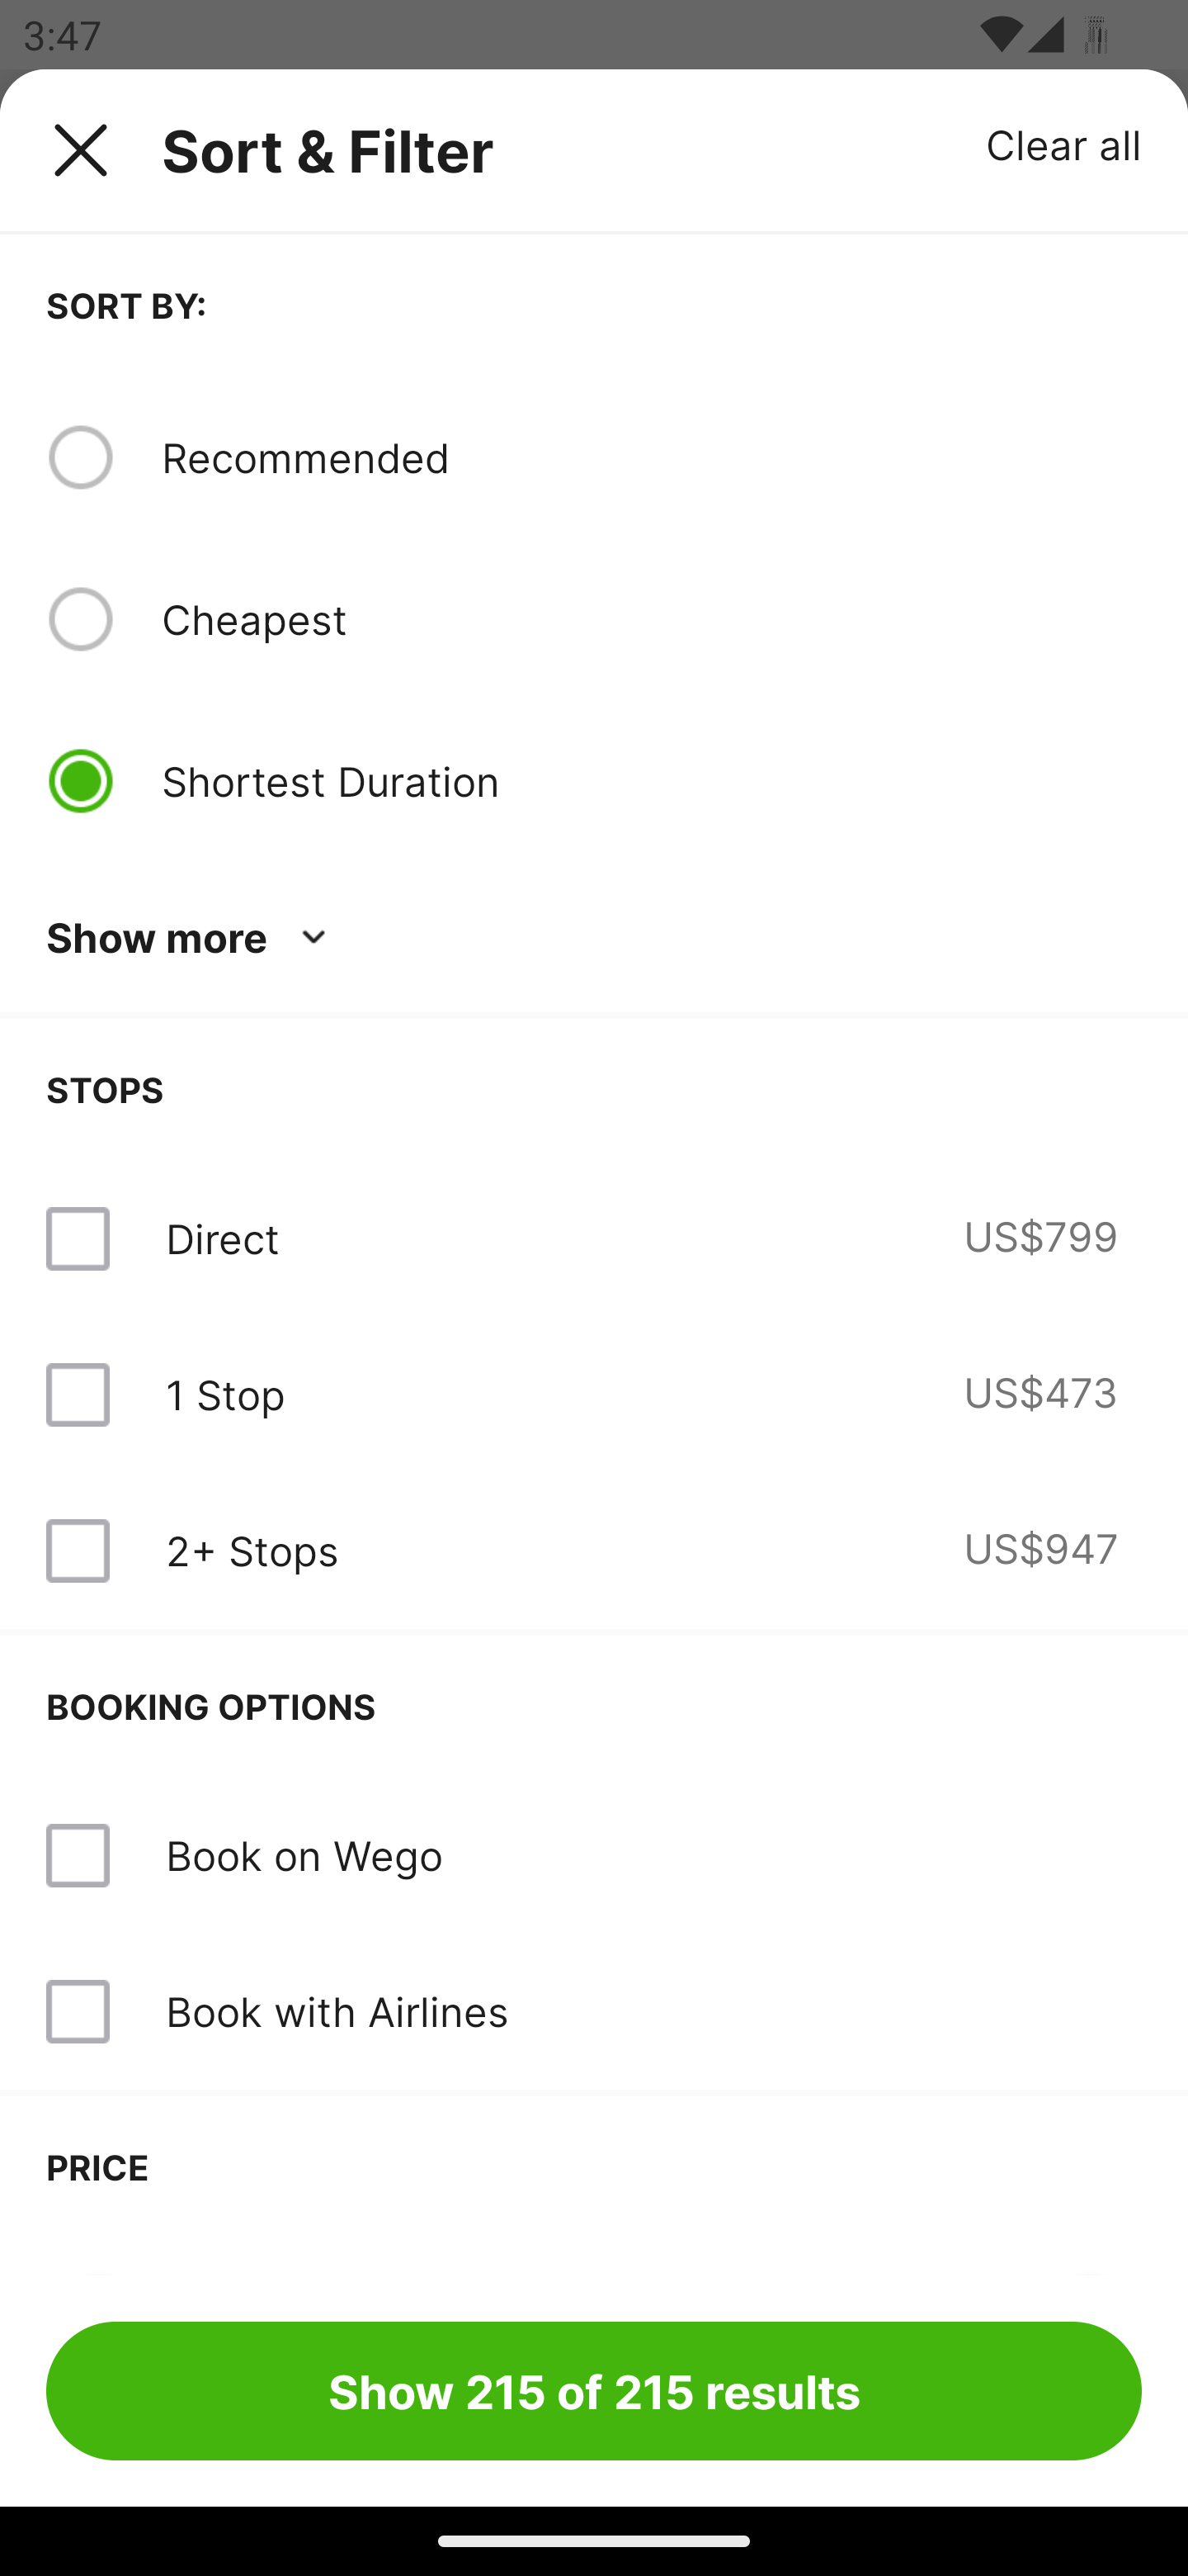 The image size is (1188, 2576). I want to click on Book on Wego, so click(594, 1856).